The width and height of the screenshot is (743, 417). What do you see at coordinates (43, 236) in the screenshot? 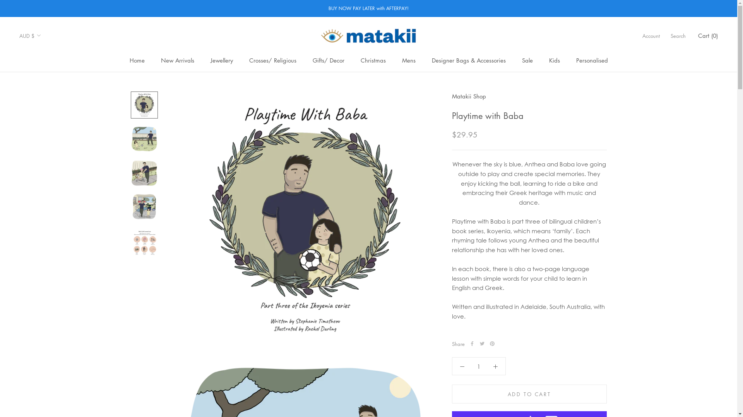
I see `BSD` at bounding box center [43, 236].